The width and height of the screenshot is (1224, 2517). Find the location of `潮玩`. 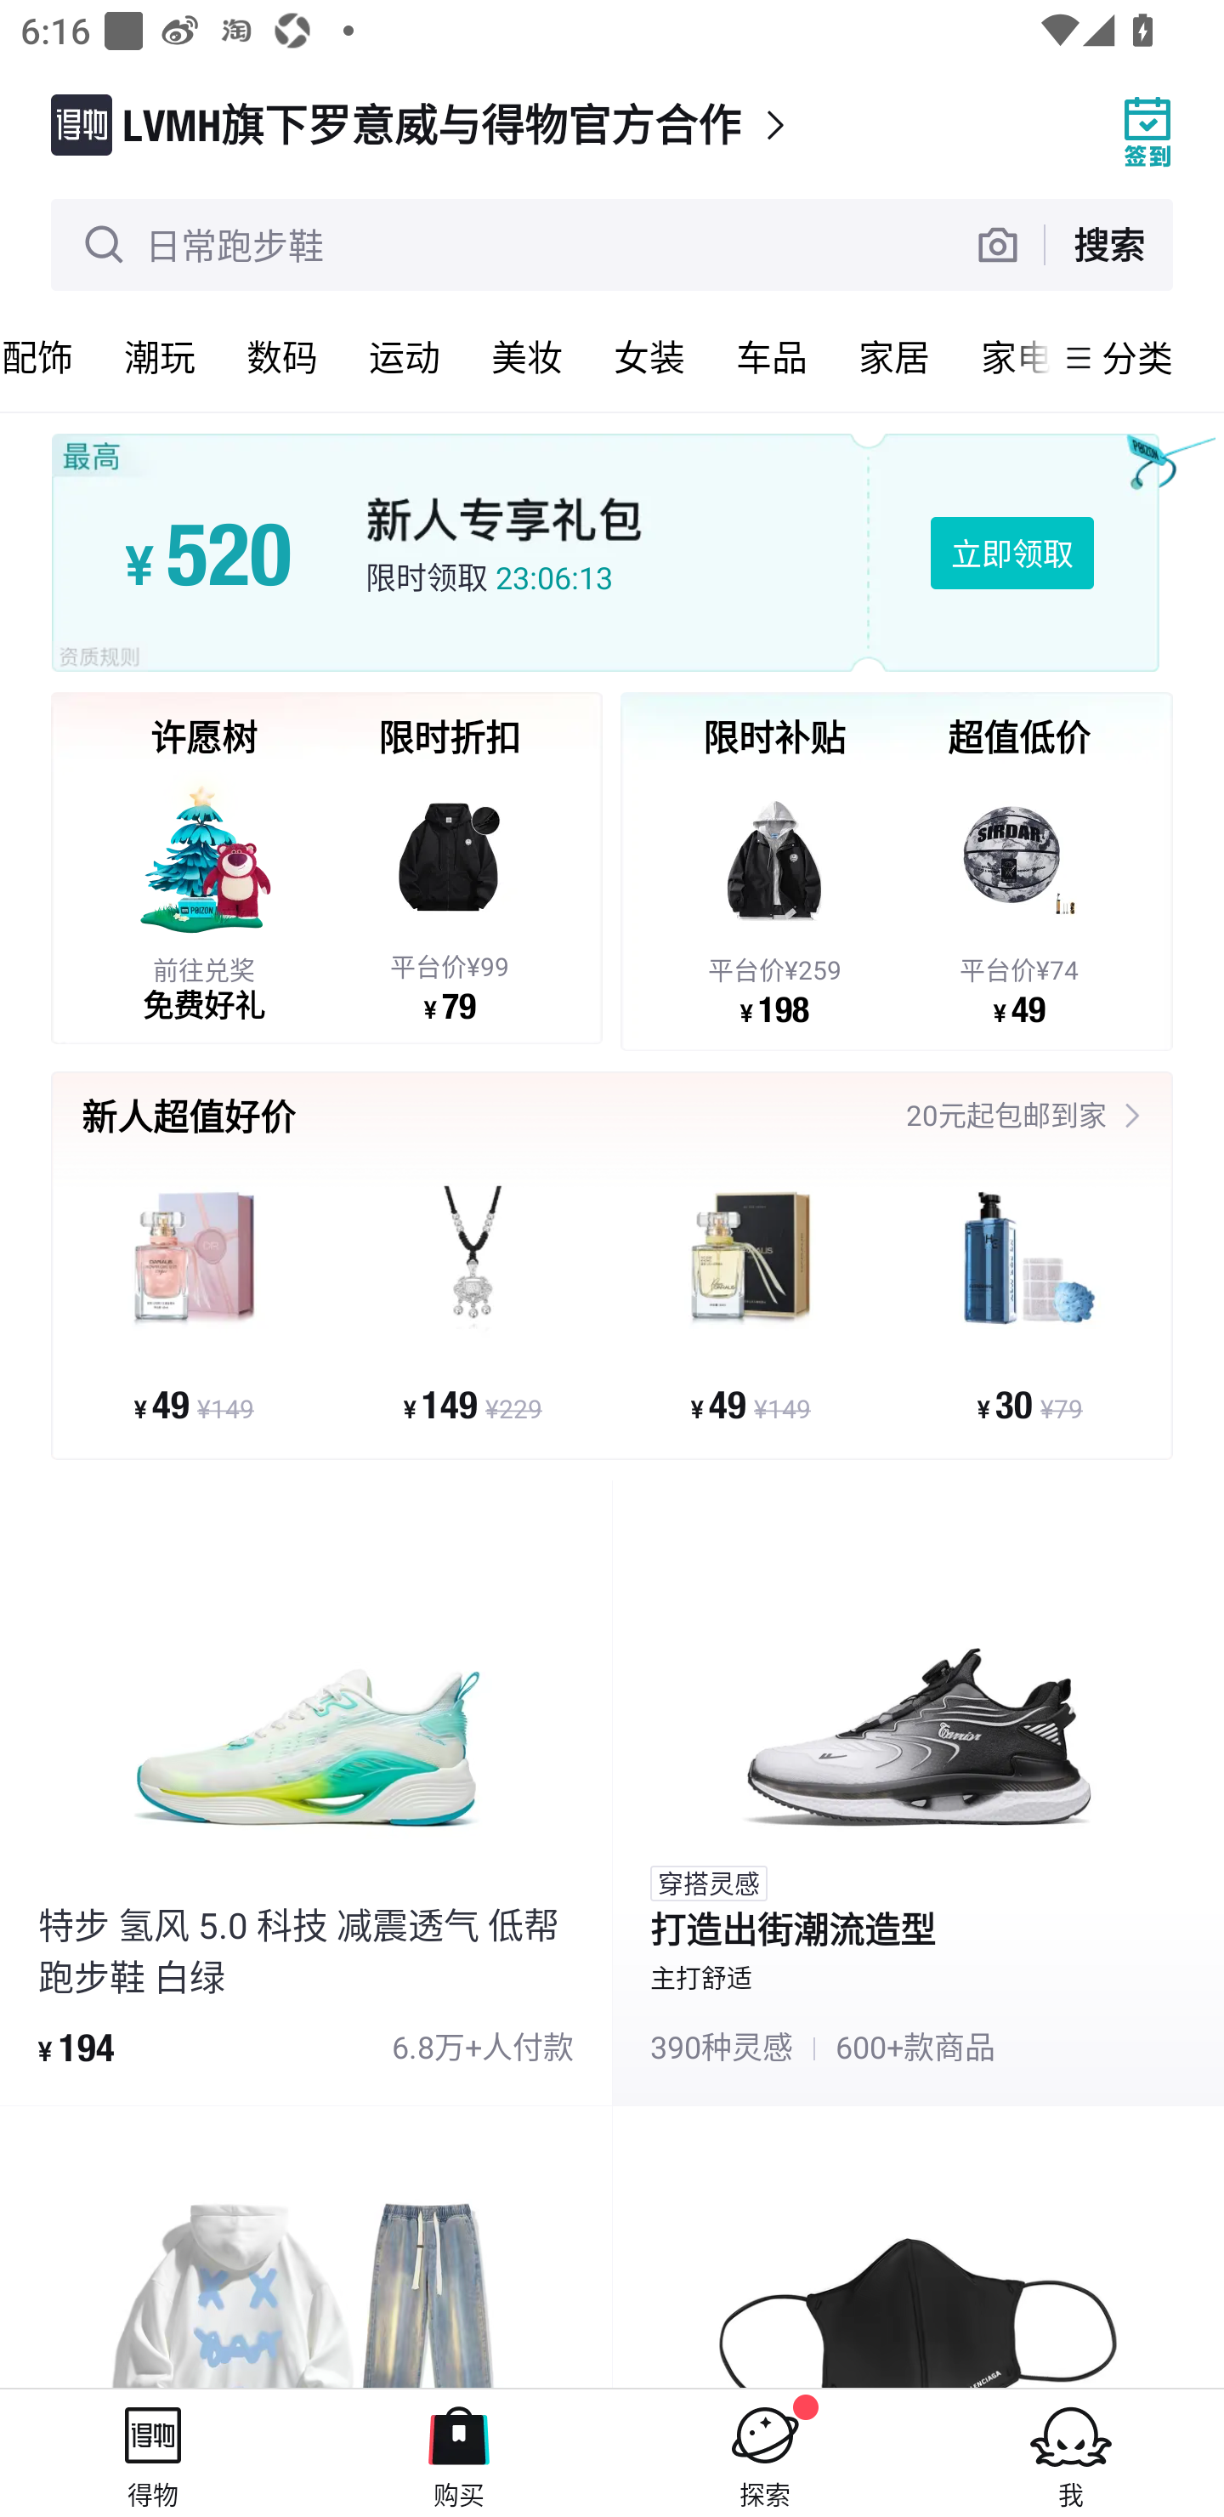

潮玩 is located at coordinates (160, 357).